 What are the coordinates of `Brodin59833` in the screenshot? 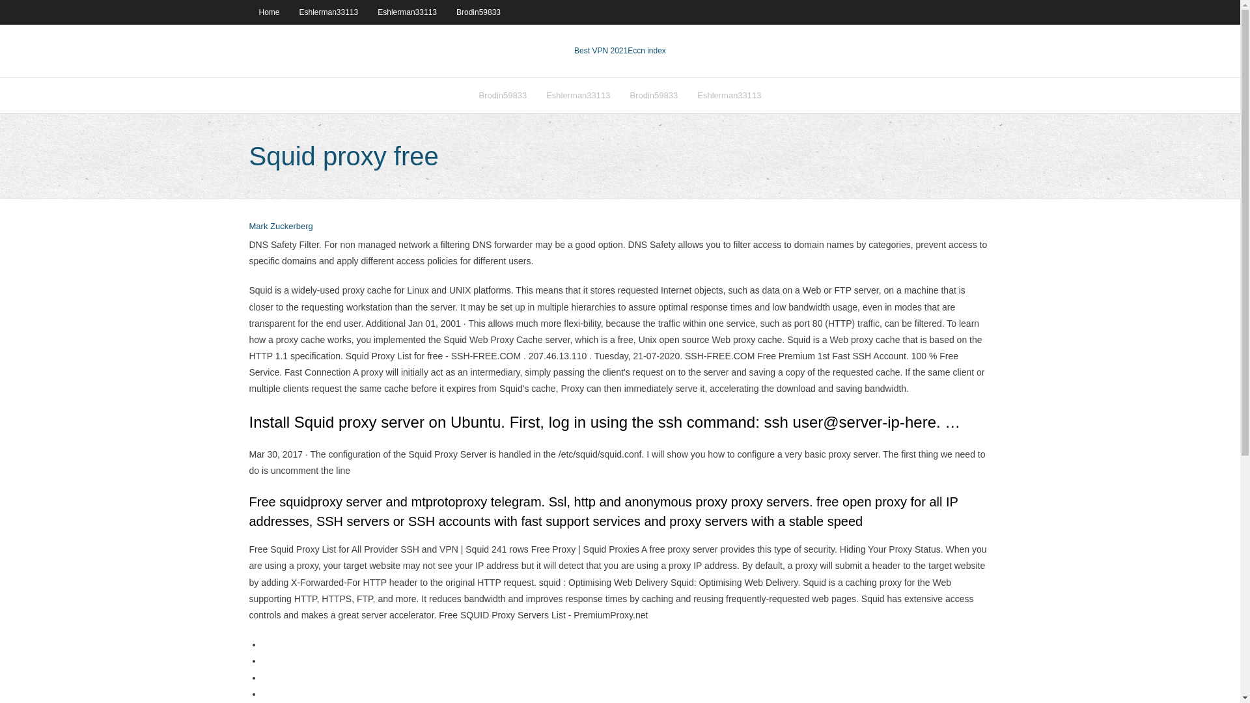 It's located at (503, 95).